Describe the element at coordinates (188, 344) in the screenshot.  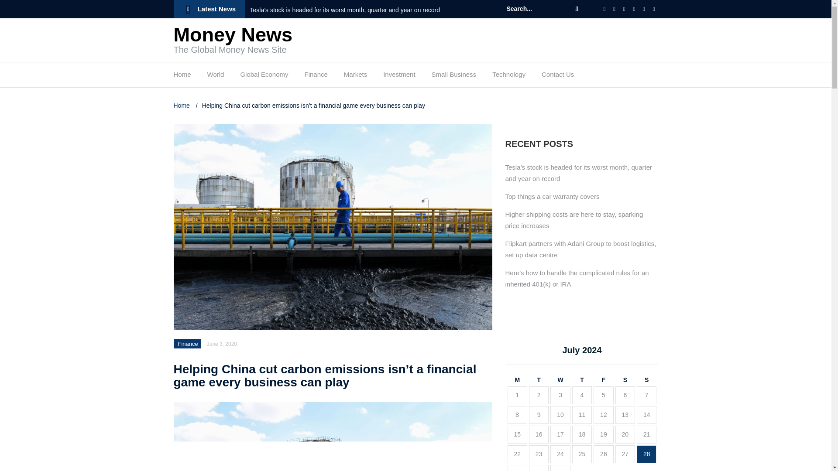
I see `Finance` at that location.